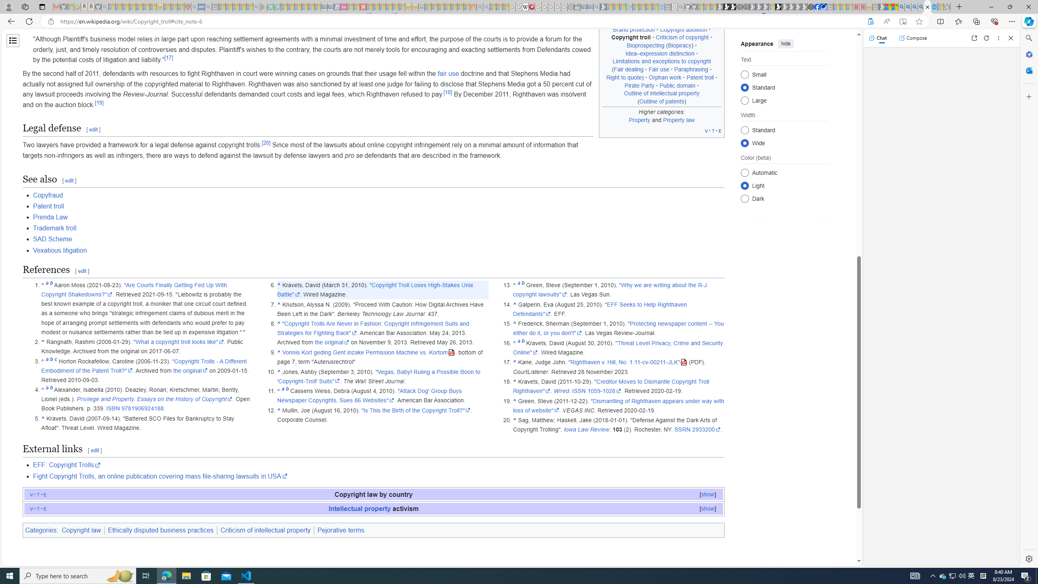 This screenshot has height=584, width=1038. Describe the element at coordinates (708, 509) in the screenshot. I see `[show]` at that location.